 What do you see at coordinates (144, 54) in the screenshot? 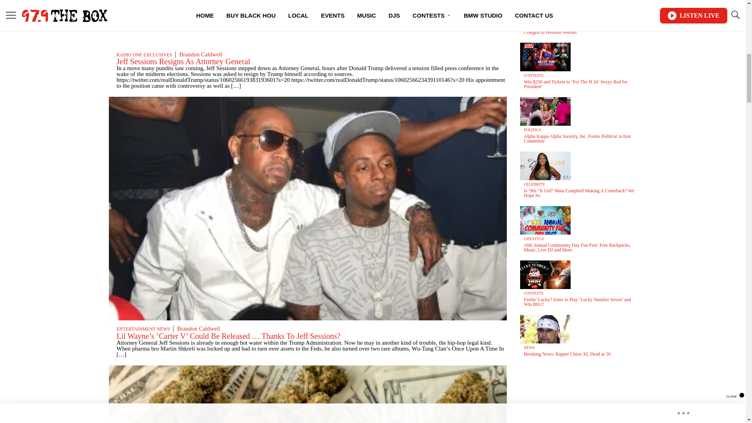
I see `RADIO ONE EXCLUSIVES` at bounding box center [144, 54].